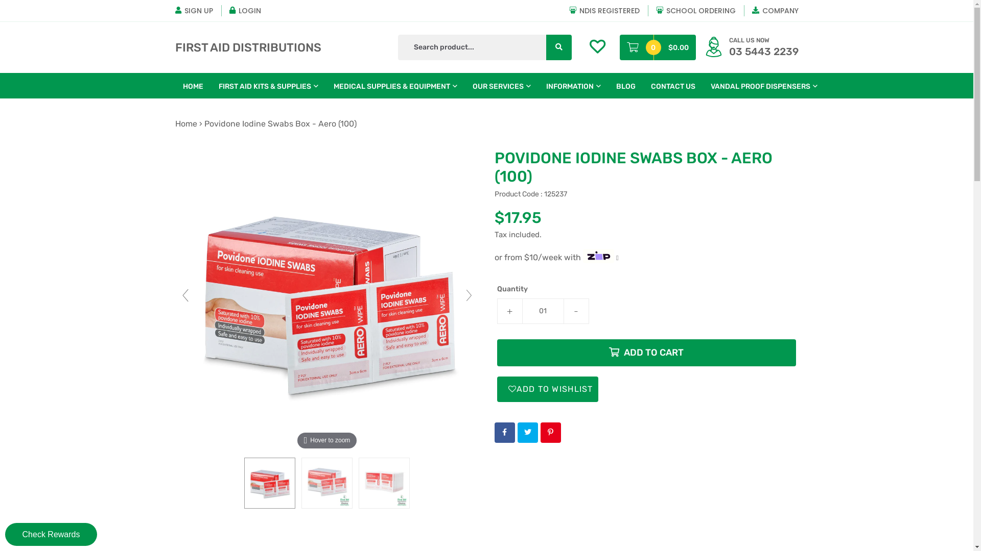 Image resolution: width=981 pixels, height=551 pixels. Describe the element at coordinates (395, 86) in the screenshot. I see `MEDICAL SUPPLIES & EQUIPMENT` at that location.